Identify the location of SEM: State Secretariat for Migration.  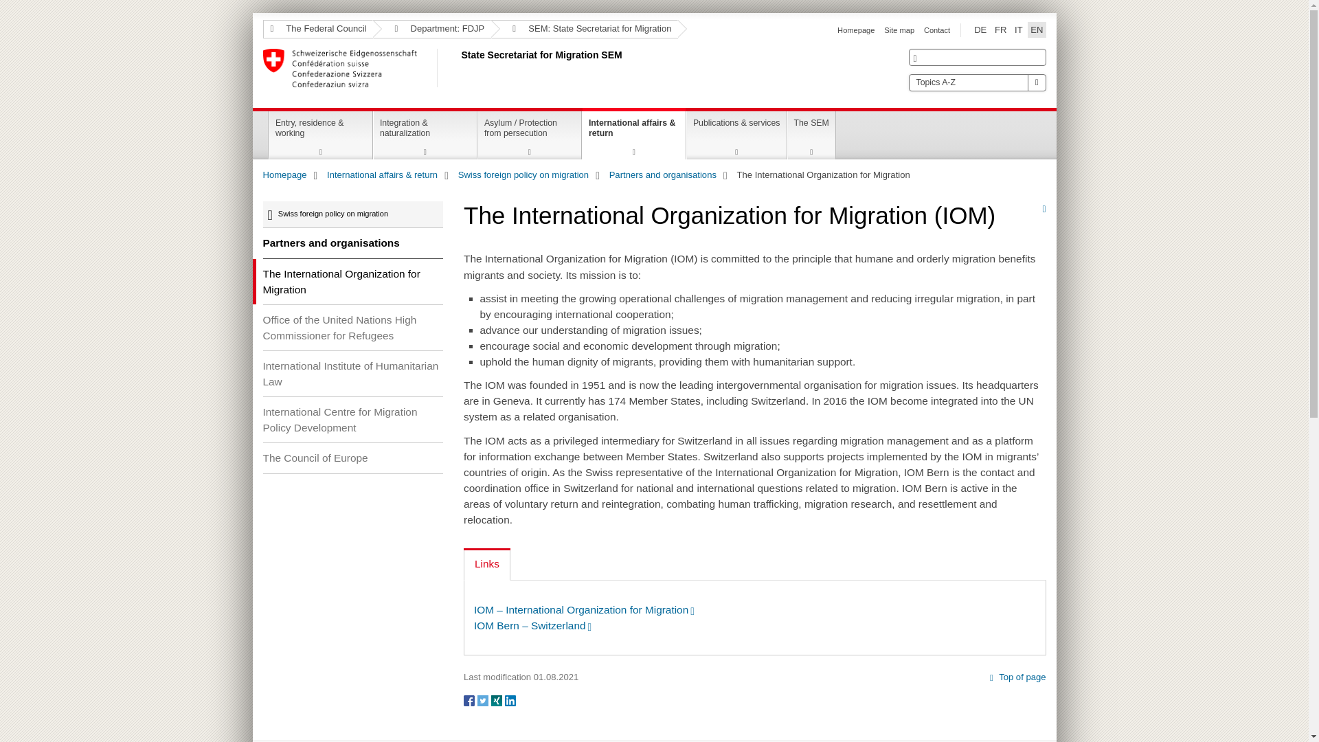
(584, 29).